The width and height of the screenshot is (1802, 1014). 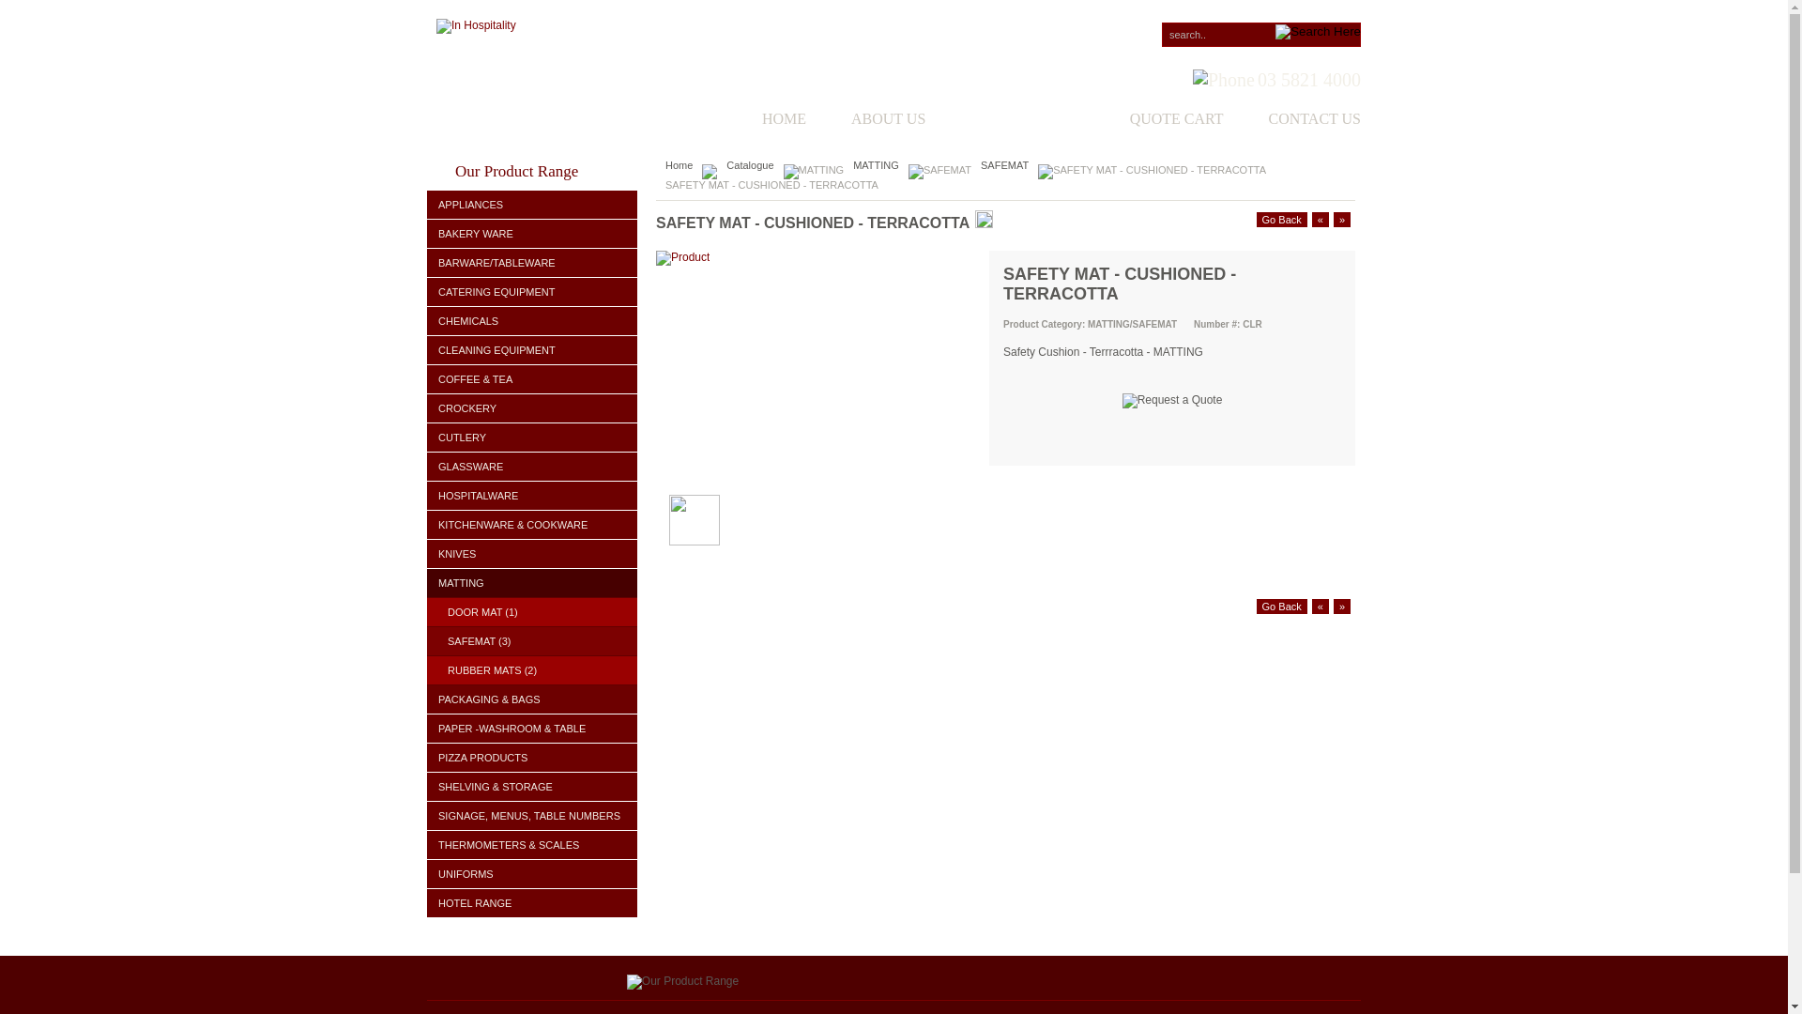 I want to click on CROCKERY, so click(x=532, y=409).